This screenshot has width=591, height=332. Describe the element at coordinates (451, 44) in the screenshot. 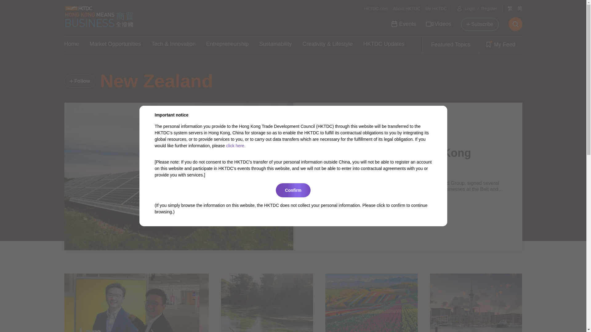

I see `Featured Topics` at that location.